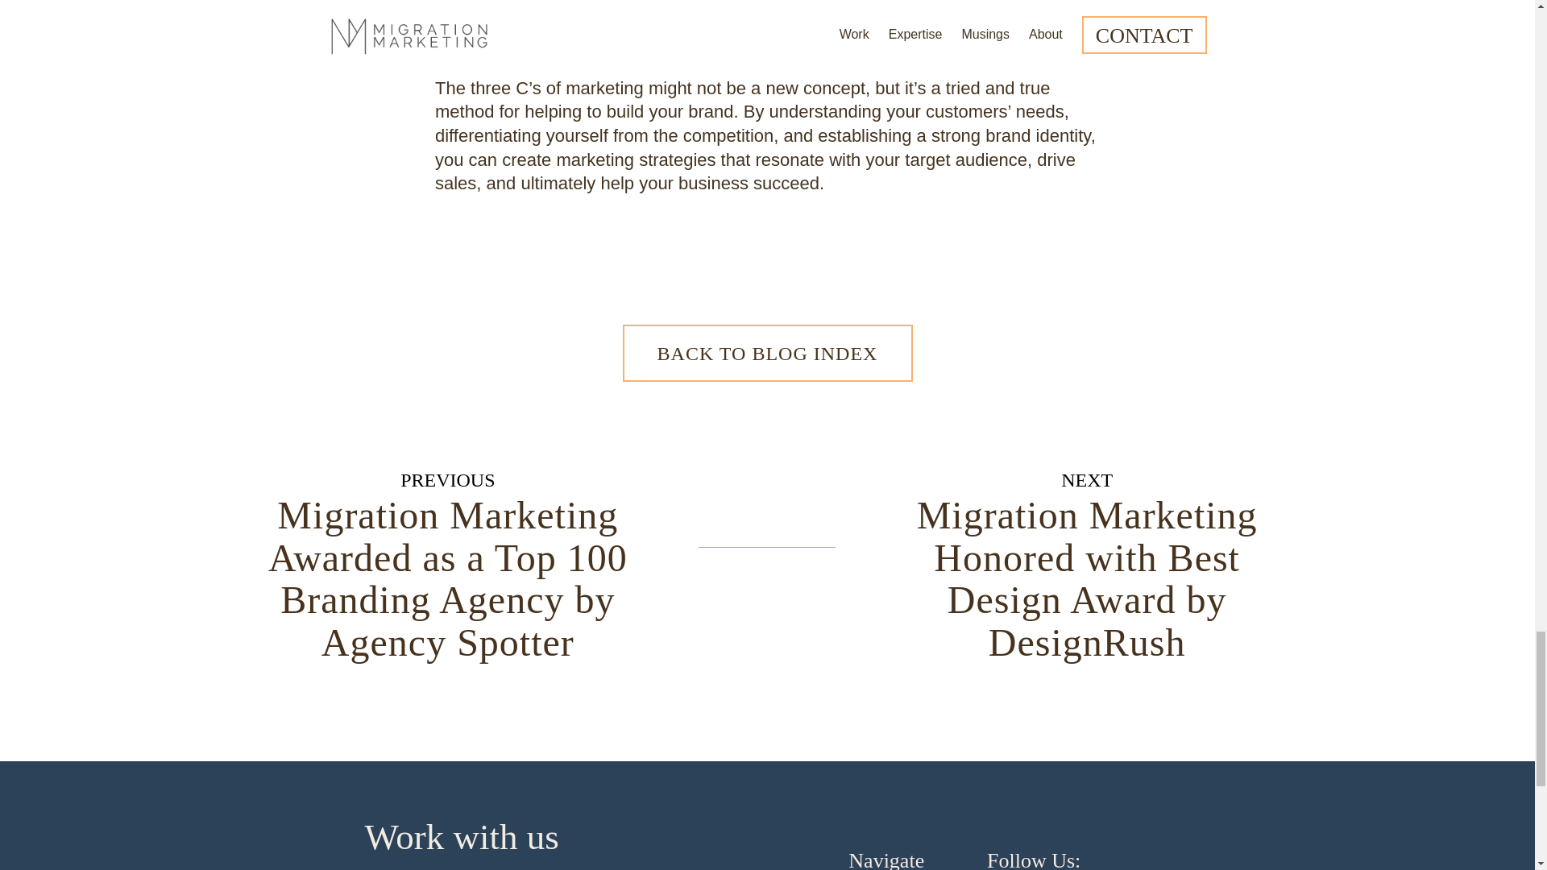  Describe the element at coordinates (767, 353) in the screenshot. I see `BACK TO BLOG INDEX` at that location.